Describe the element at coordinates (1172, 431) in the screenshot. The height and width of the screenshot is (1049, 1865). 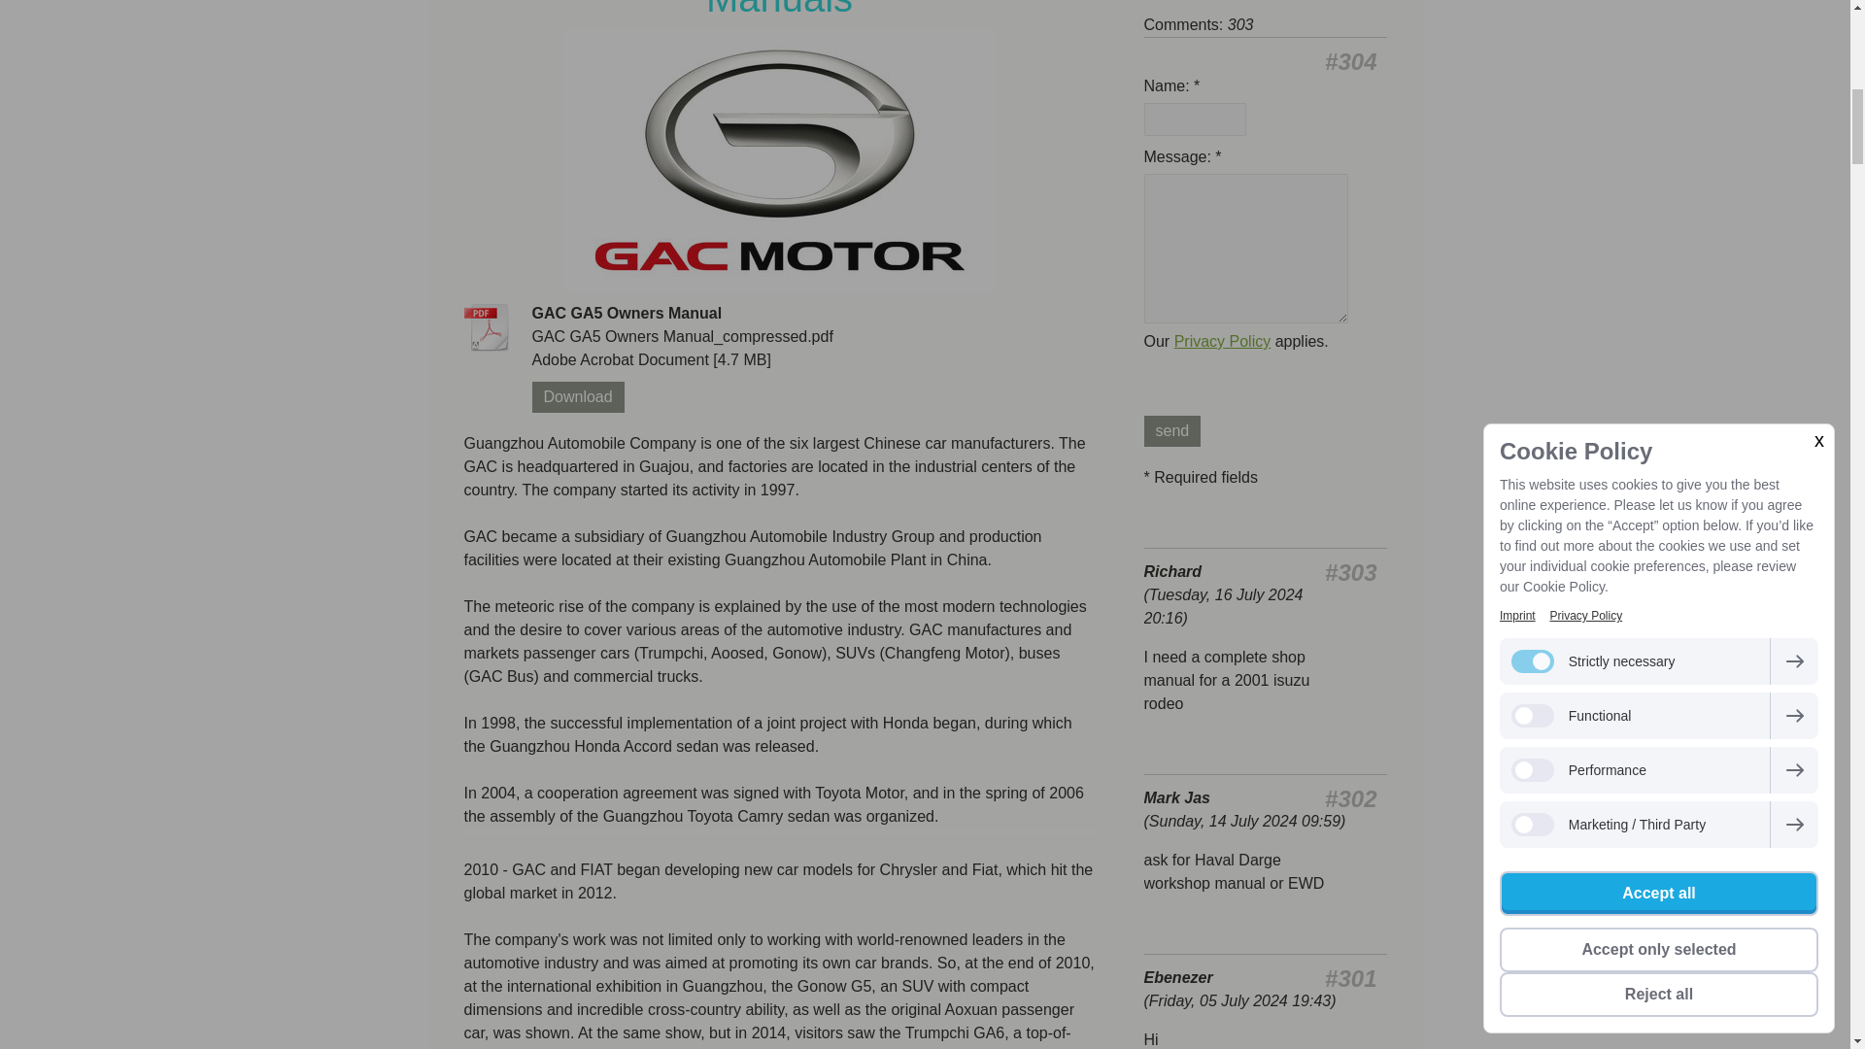
I see `send` at that location.